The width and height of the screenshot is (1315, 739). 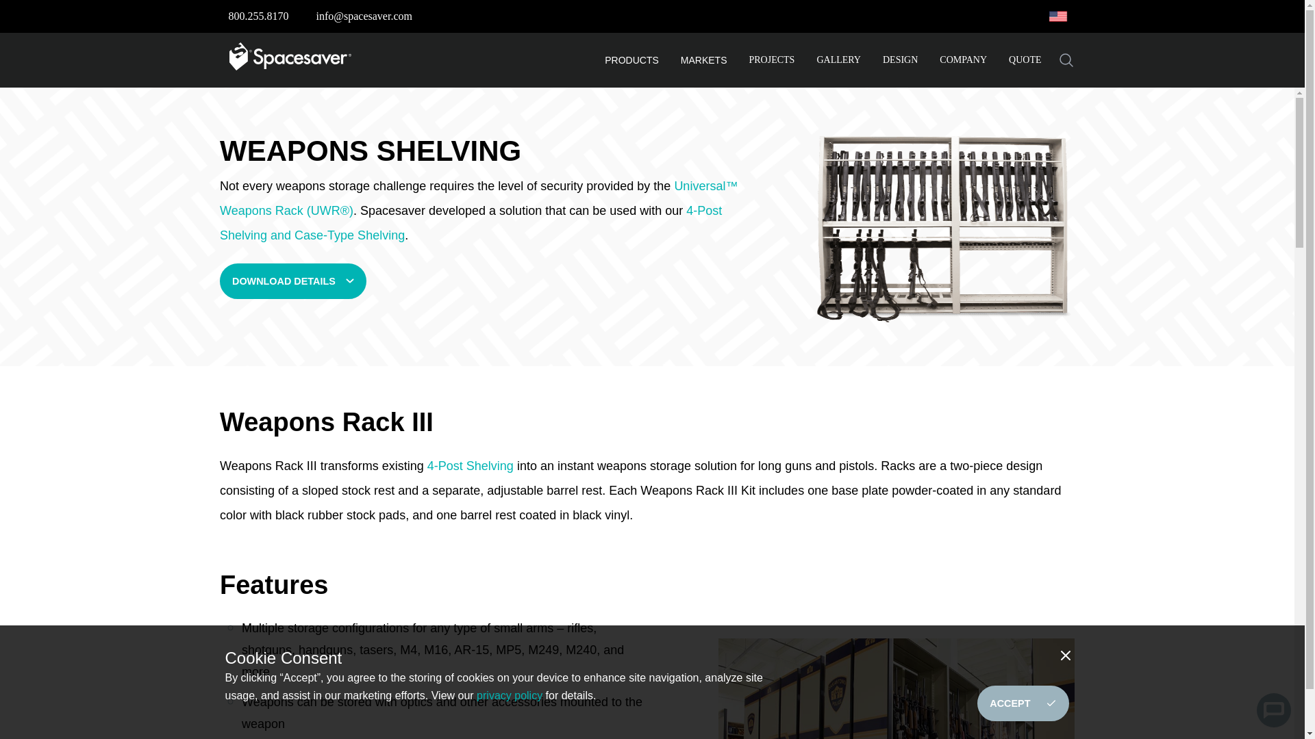 What do you see at coordinates (704, 60) in the screenshot?
I see `MARKETS` at bounding box center [704, 60].